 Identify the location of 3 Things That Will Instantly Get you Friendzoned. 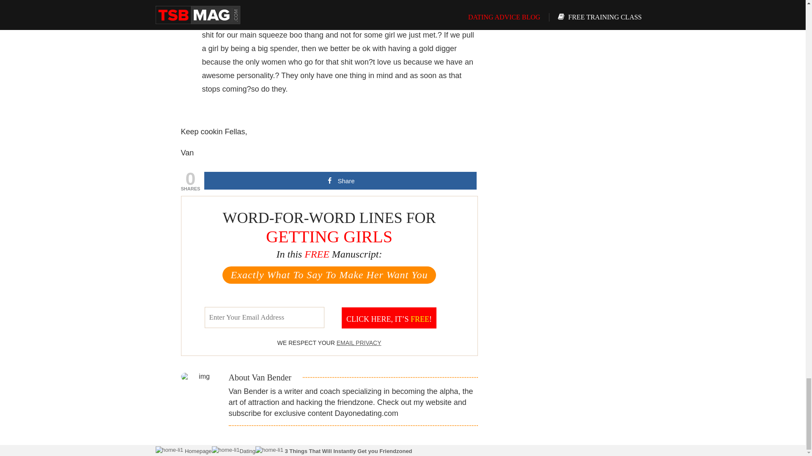
(348, 451).